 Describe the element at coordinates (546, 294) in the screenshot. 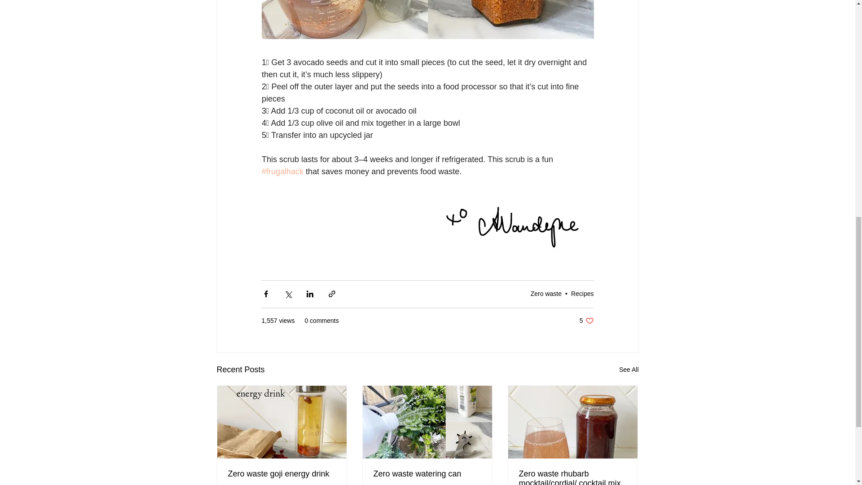

I see `Zero waste` at that location.